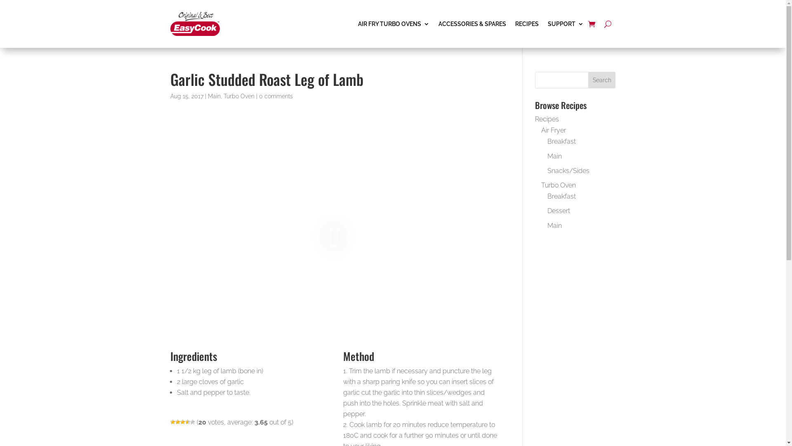 Image resolution: width=792 pixels, height=446 pixels. I want to click on SUPPORT, so click(566, 24).